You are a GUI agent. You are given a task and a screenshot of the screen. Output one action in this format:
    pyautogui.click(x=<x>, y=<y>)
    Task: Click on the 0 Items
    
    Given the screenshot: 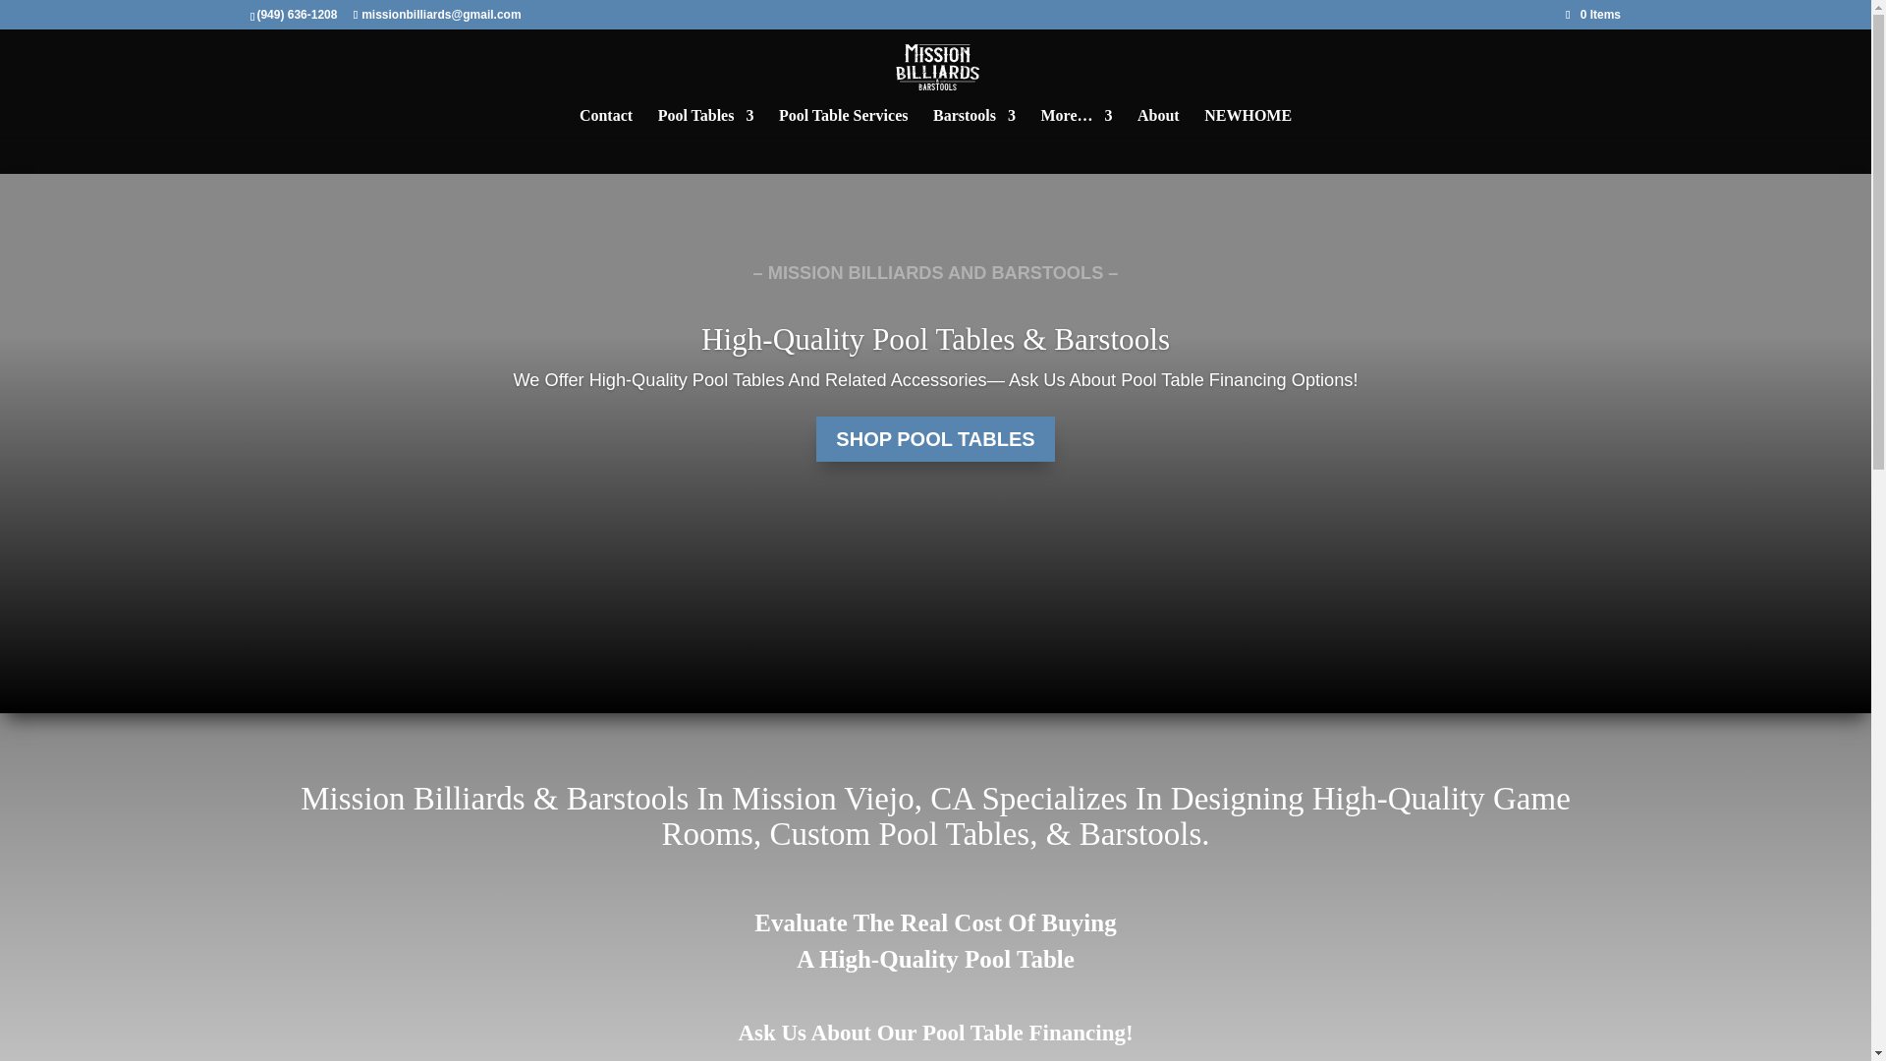 What is the action you would take?
    pyautogui.click(x=1592, y=14)
    